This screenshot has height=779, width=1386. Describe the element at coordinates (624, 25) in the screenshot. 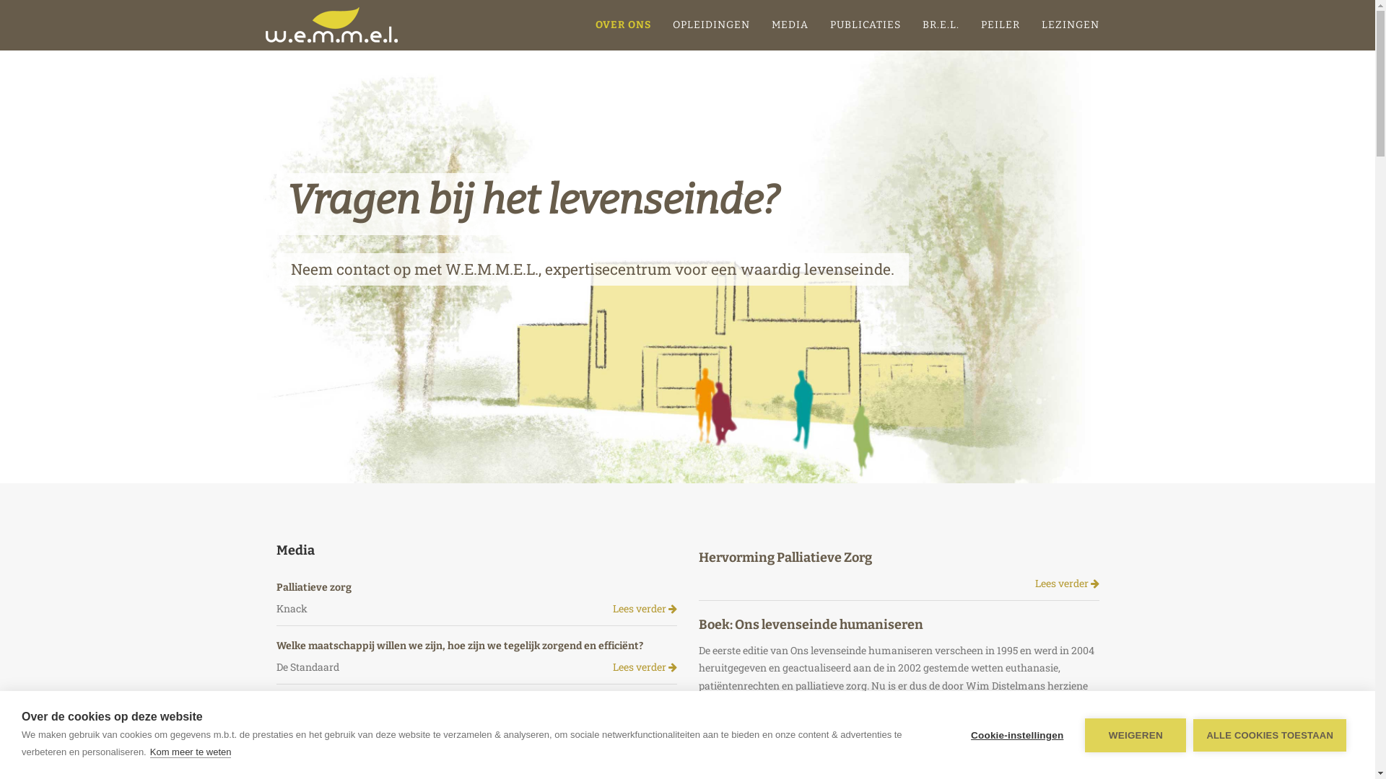

I see `OVER ONS` at that location.